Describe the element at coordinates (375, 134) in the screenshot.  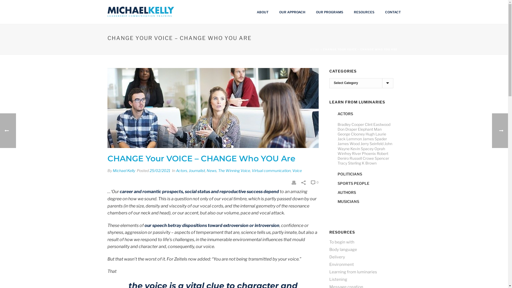
I see `Hugh Laurie` at that location.